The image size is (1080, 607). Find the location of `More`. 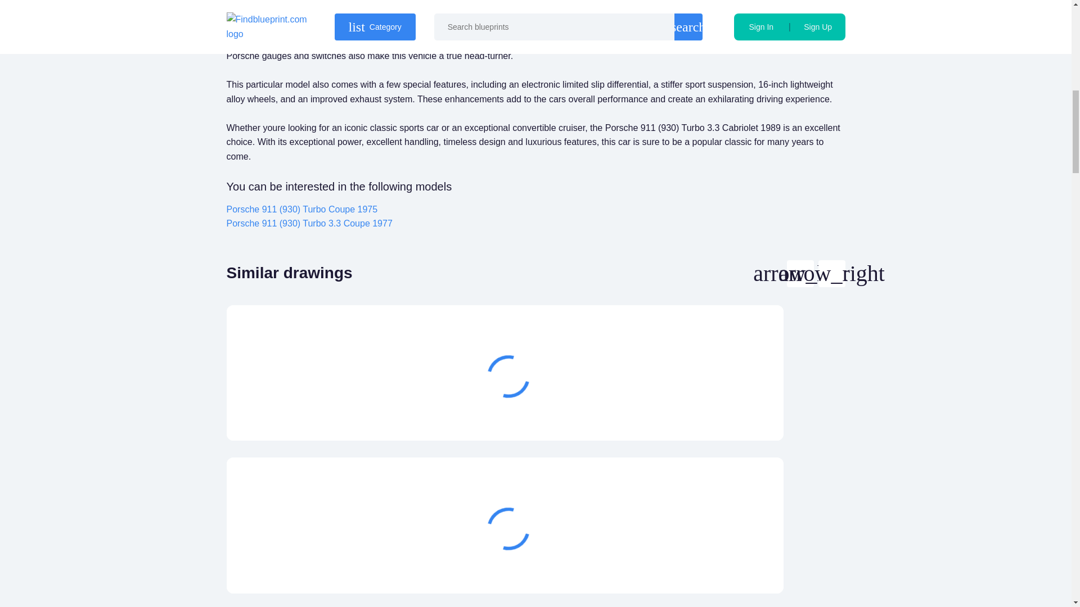

More is located at coordinates (714, 414).